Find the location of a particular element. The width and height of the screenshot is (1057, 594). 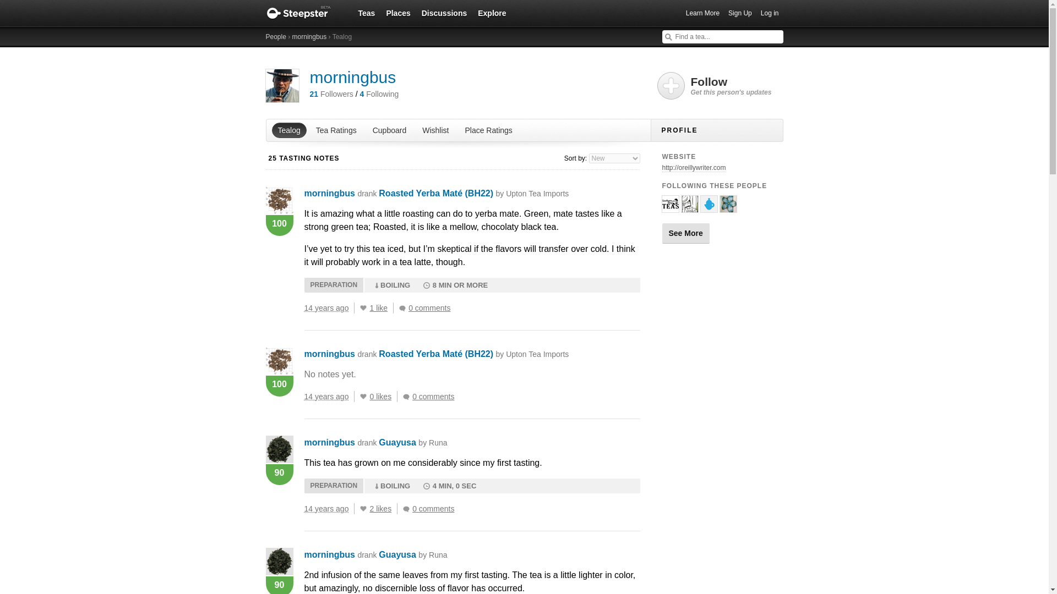

Learn More is located at coordinates (702, 13).